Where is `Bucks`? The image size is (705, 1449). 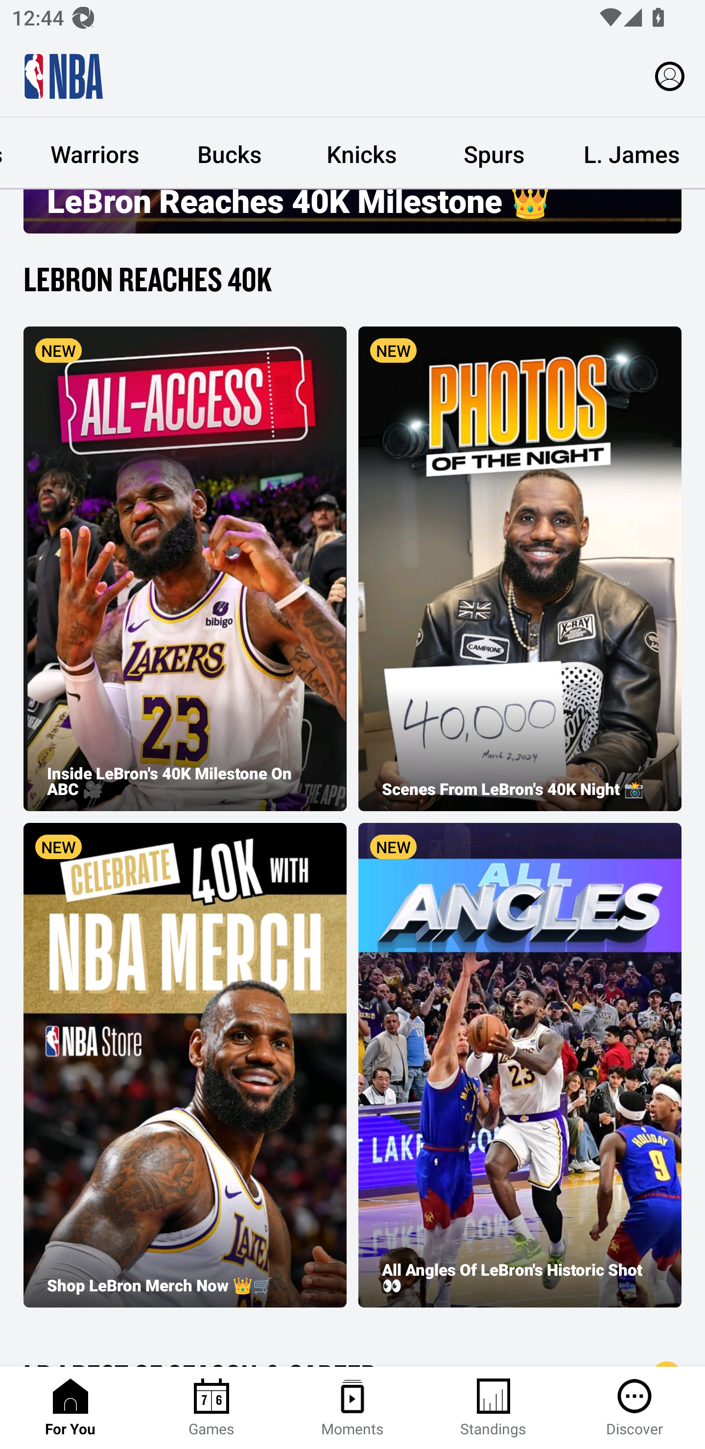
Bucks is located at coordinates (229, 154).